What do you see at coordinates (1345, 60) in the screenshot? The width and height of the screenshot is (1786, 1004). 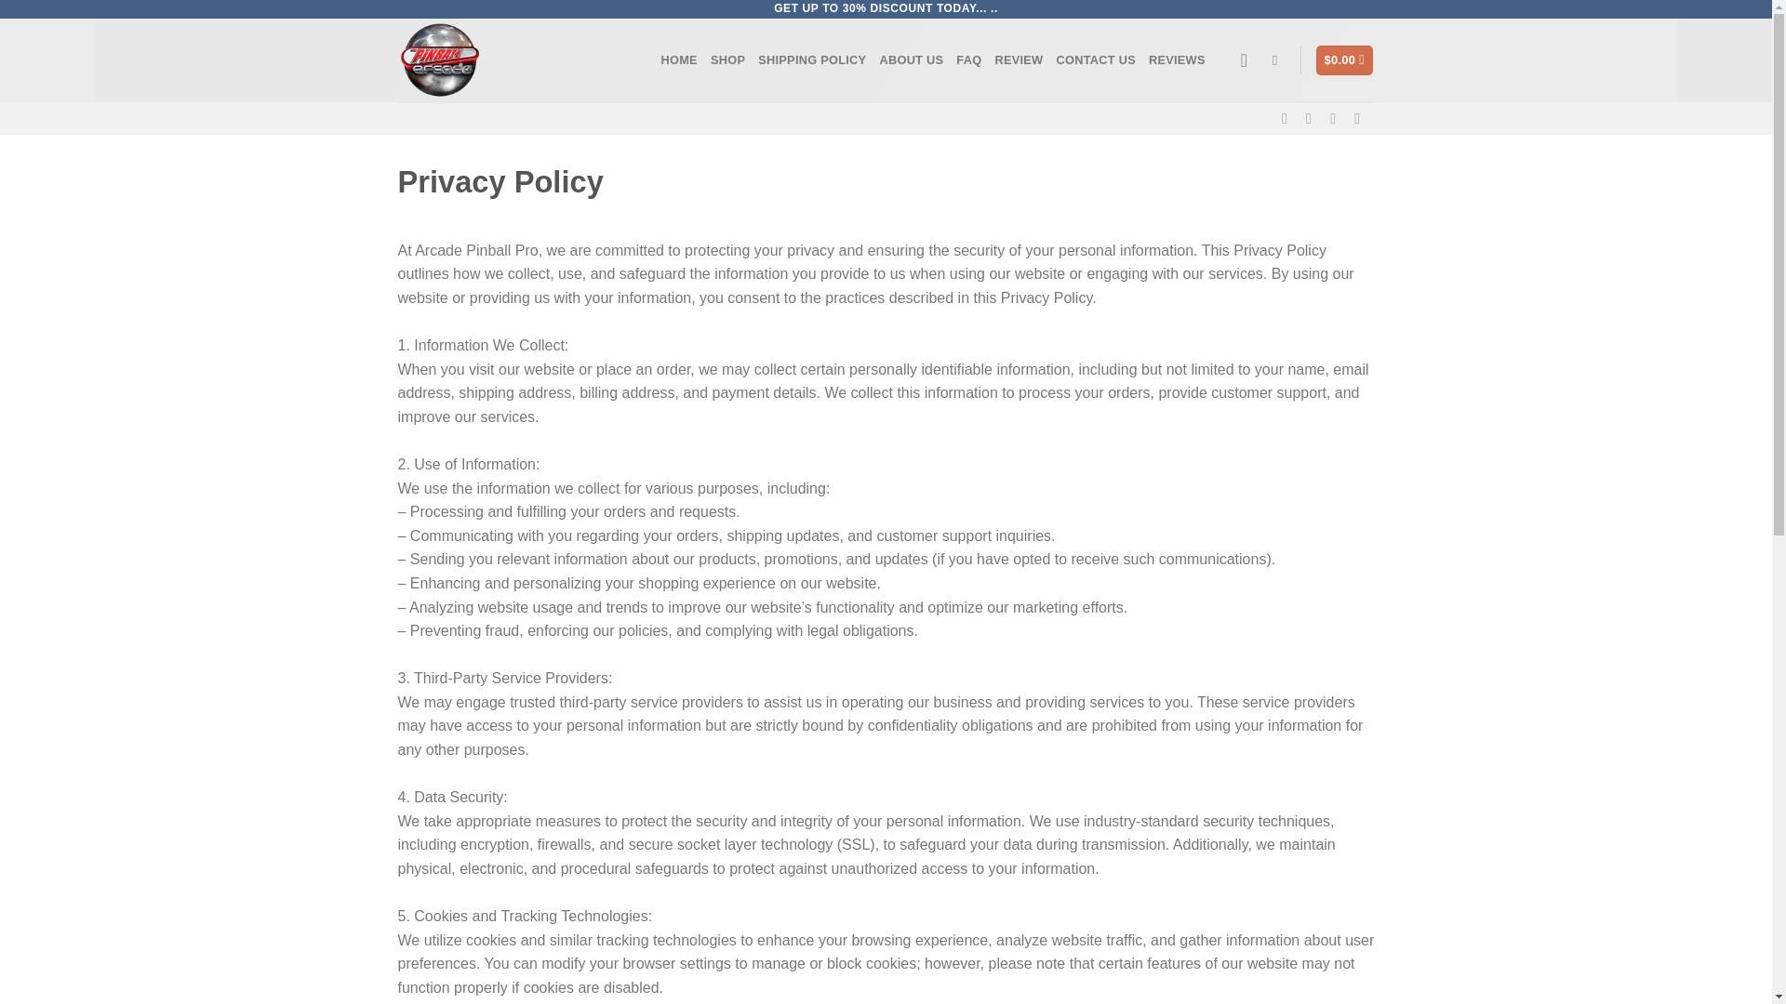 I see `Cart` at bounding box center [1345, 60].